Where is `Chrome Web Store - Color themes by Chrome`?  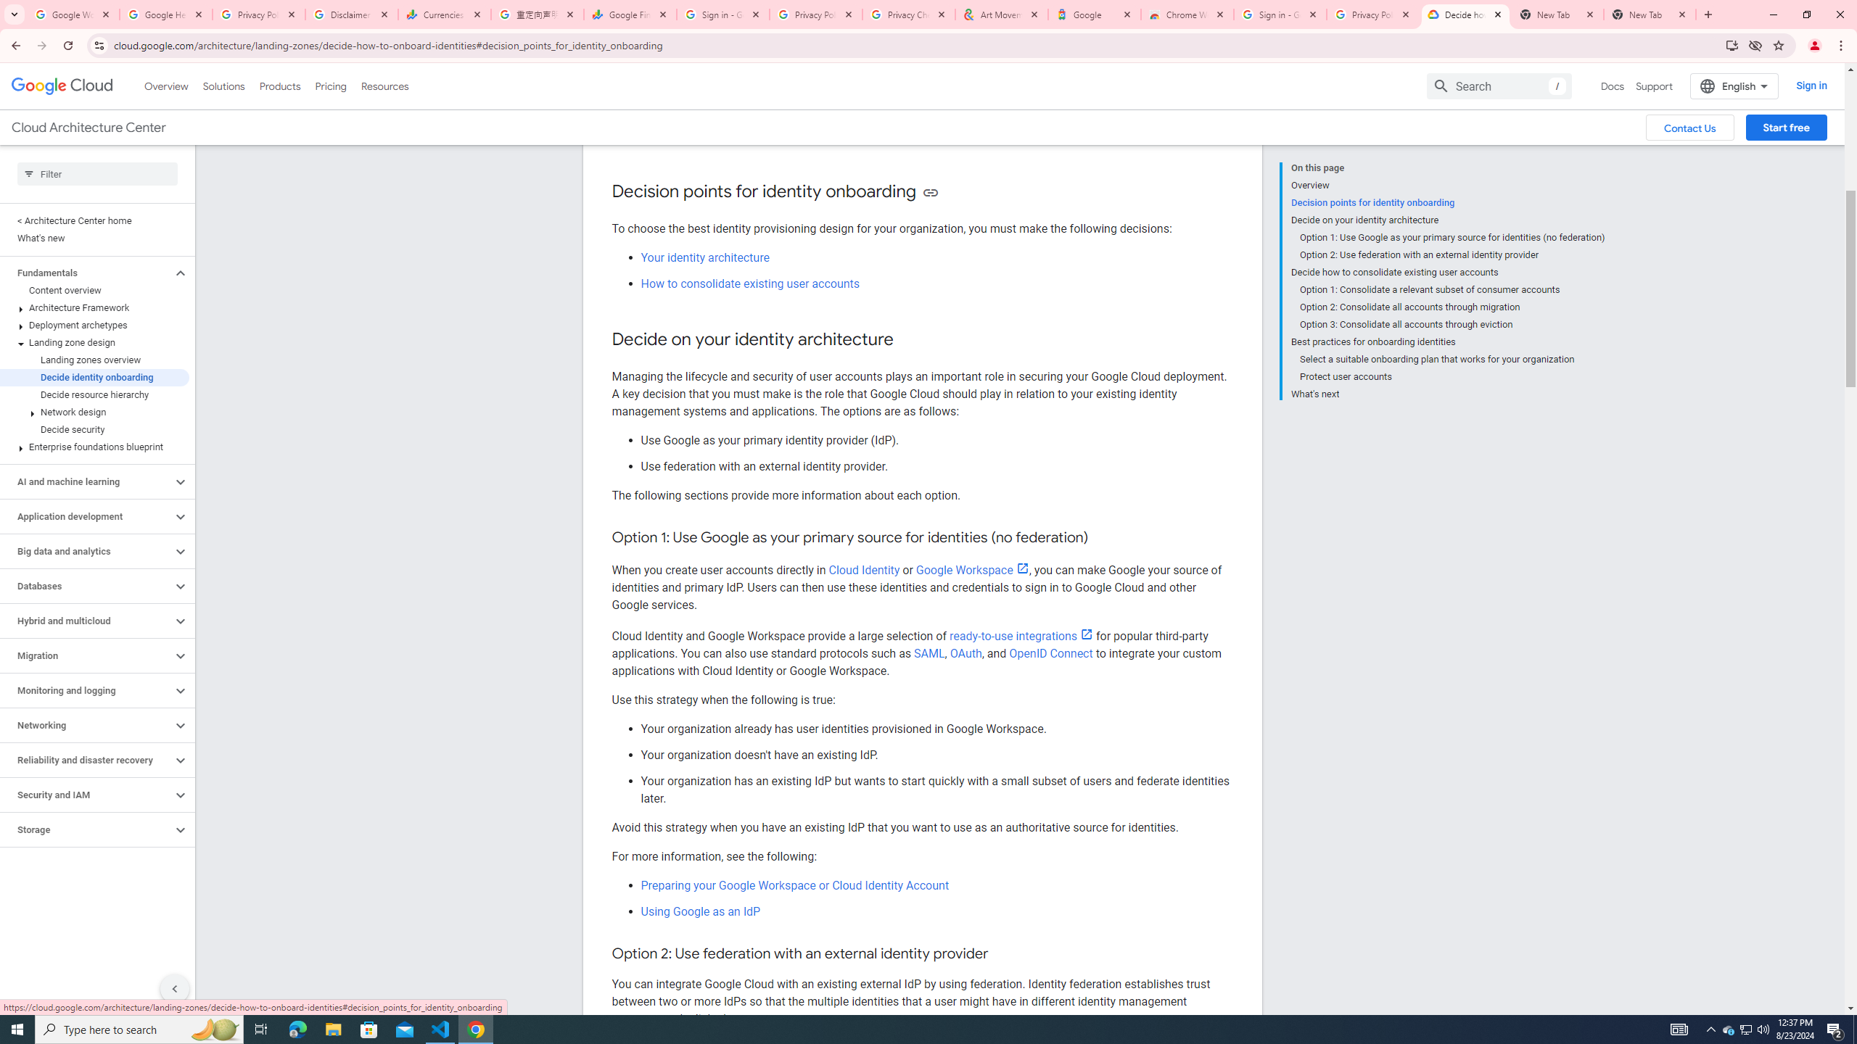
Chrome Web Store - Color themes by Chrome is located at coordinates (1187, 14).